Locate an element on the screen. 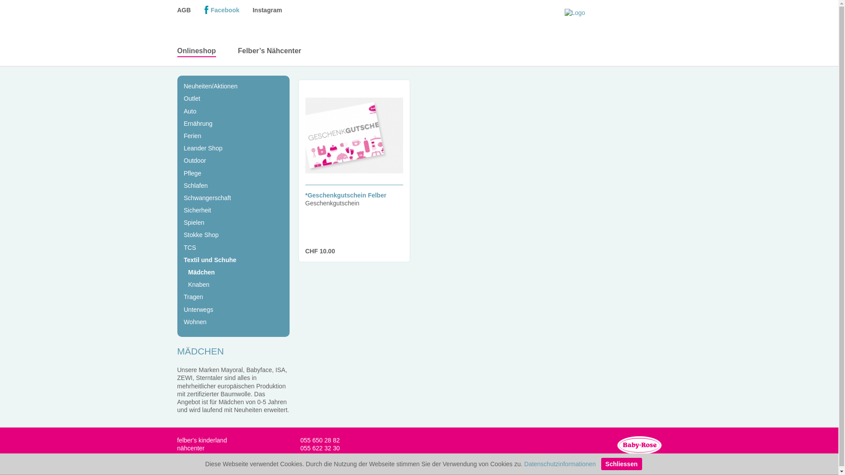  Knaben is located at coordinates (199, 285).